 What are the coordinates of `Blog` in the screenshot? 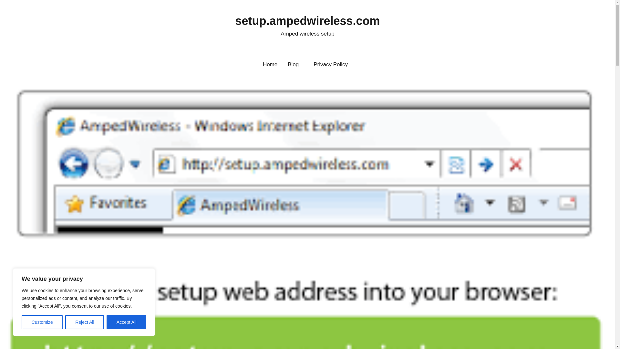 It's located at (295, 65).